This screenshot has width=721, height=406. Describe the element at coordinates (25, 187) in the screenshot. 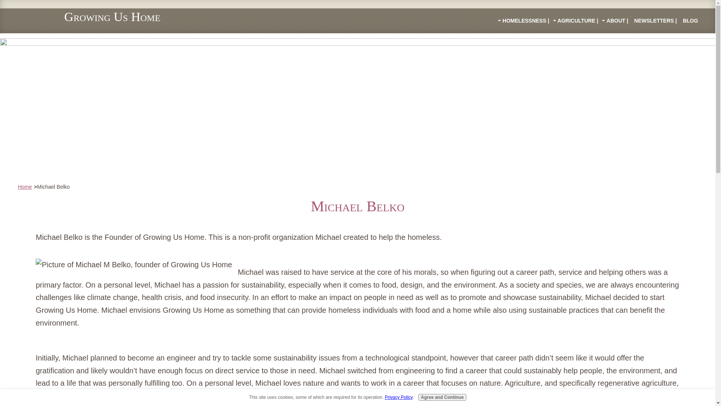

I see `Home` at that location.